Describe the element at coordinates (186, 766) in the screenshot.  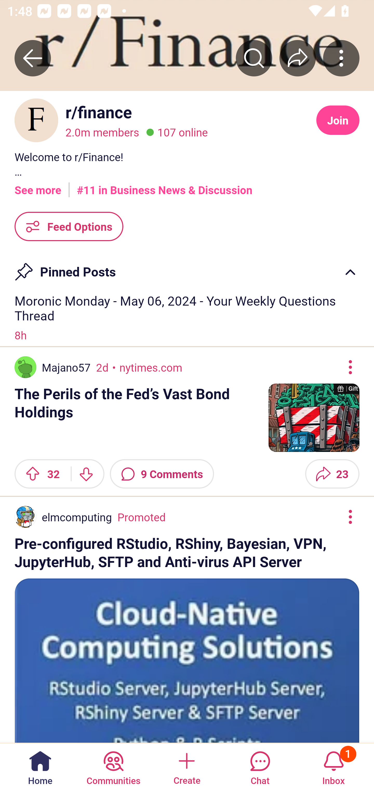
I see `Create a post Create` at that location.